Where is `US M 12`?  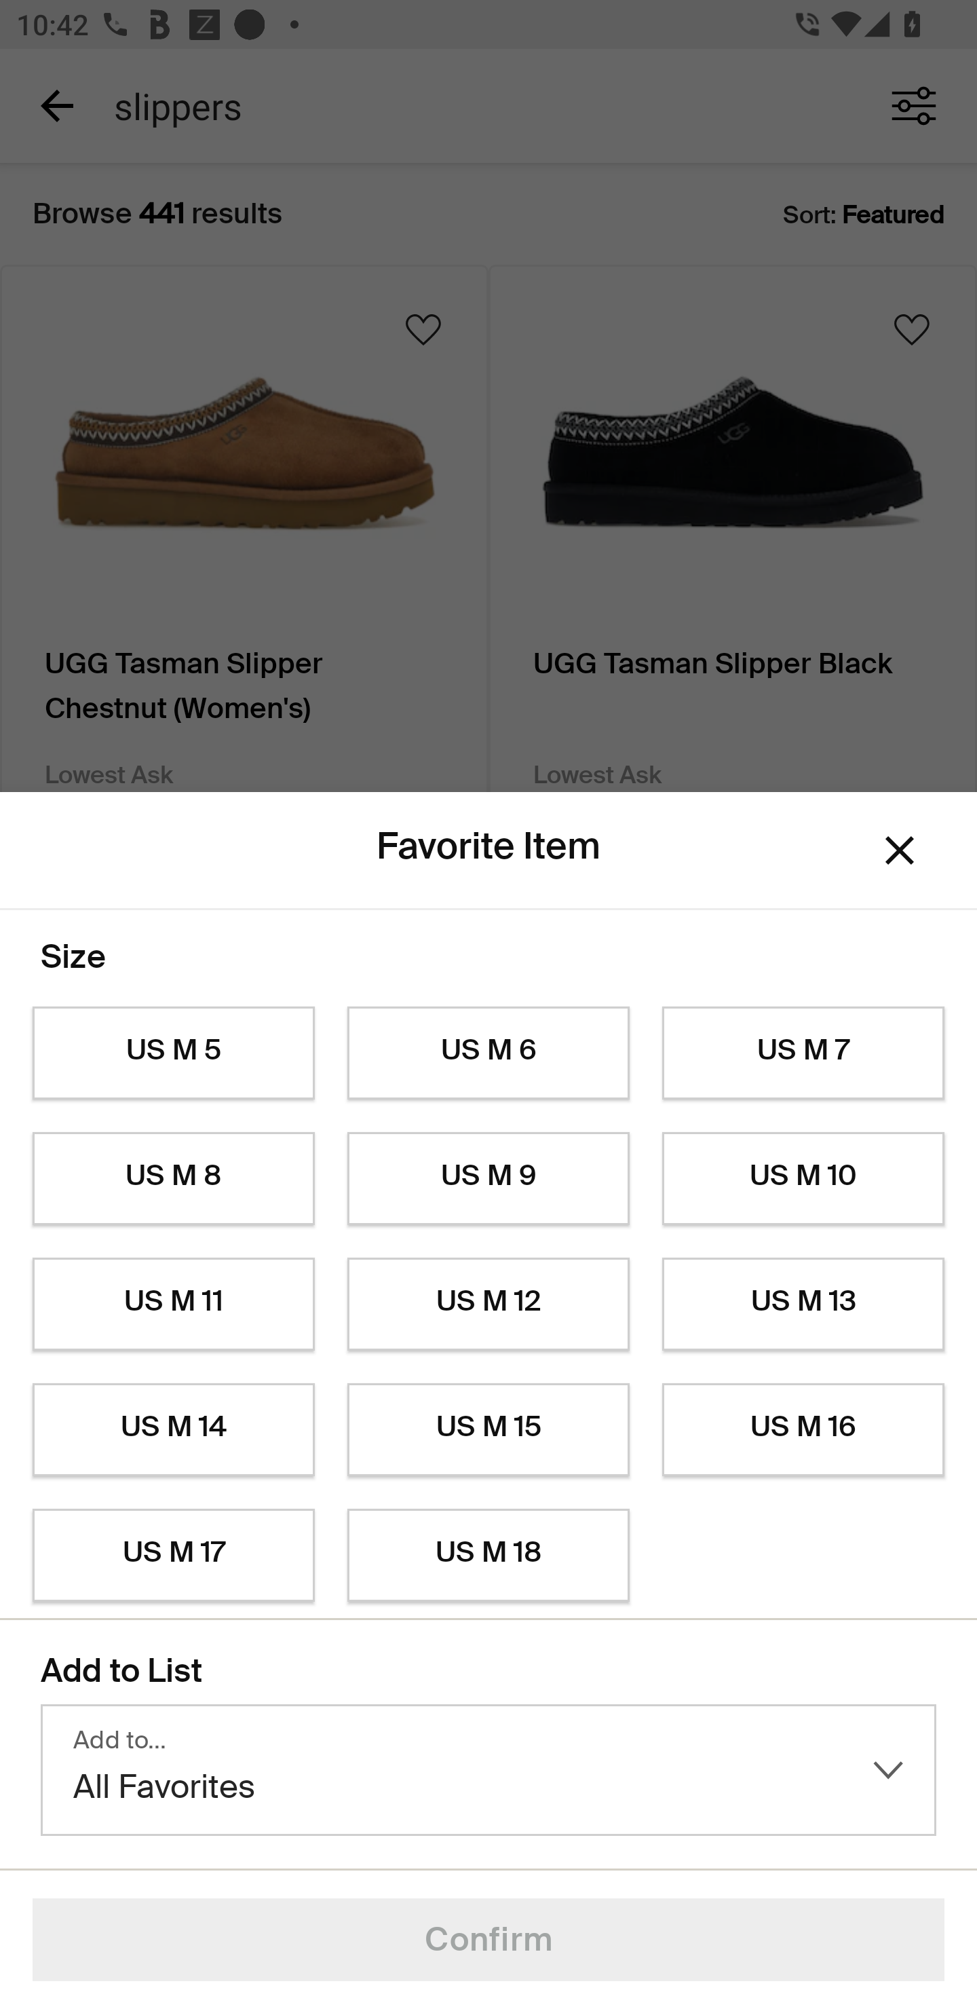
US M 12 is located at coordinates (488, 1304).